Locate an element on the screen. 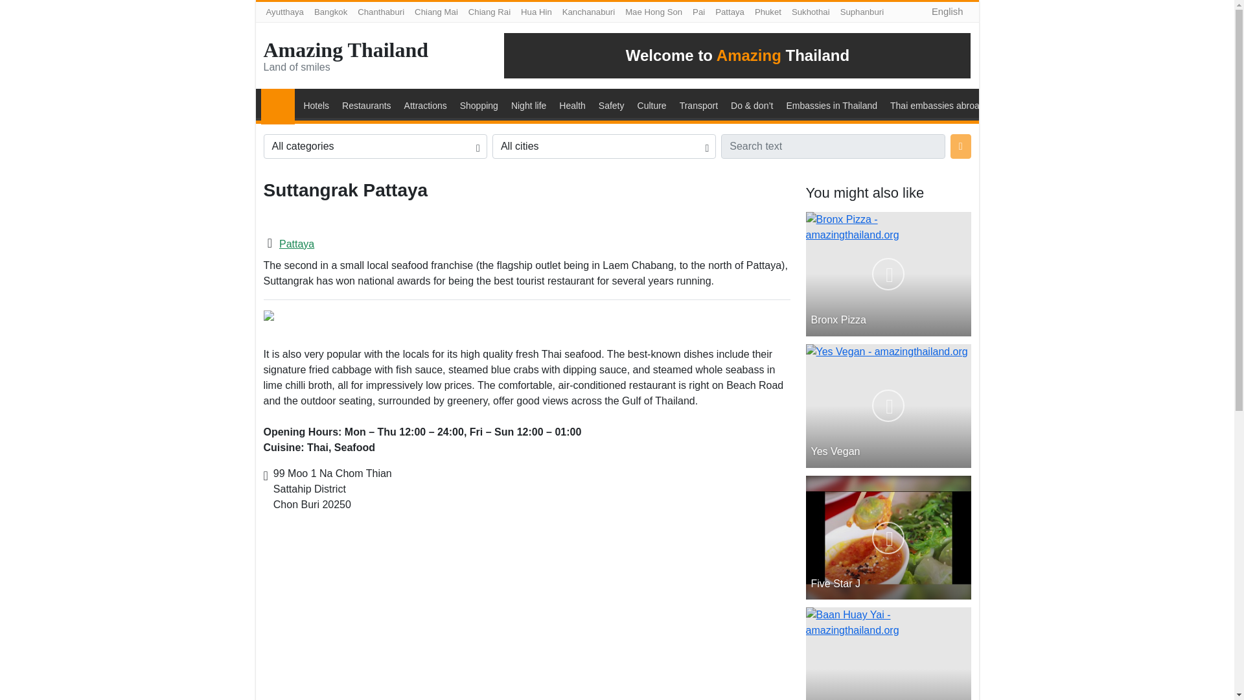  All categories is located at coordinates (374, 146).